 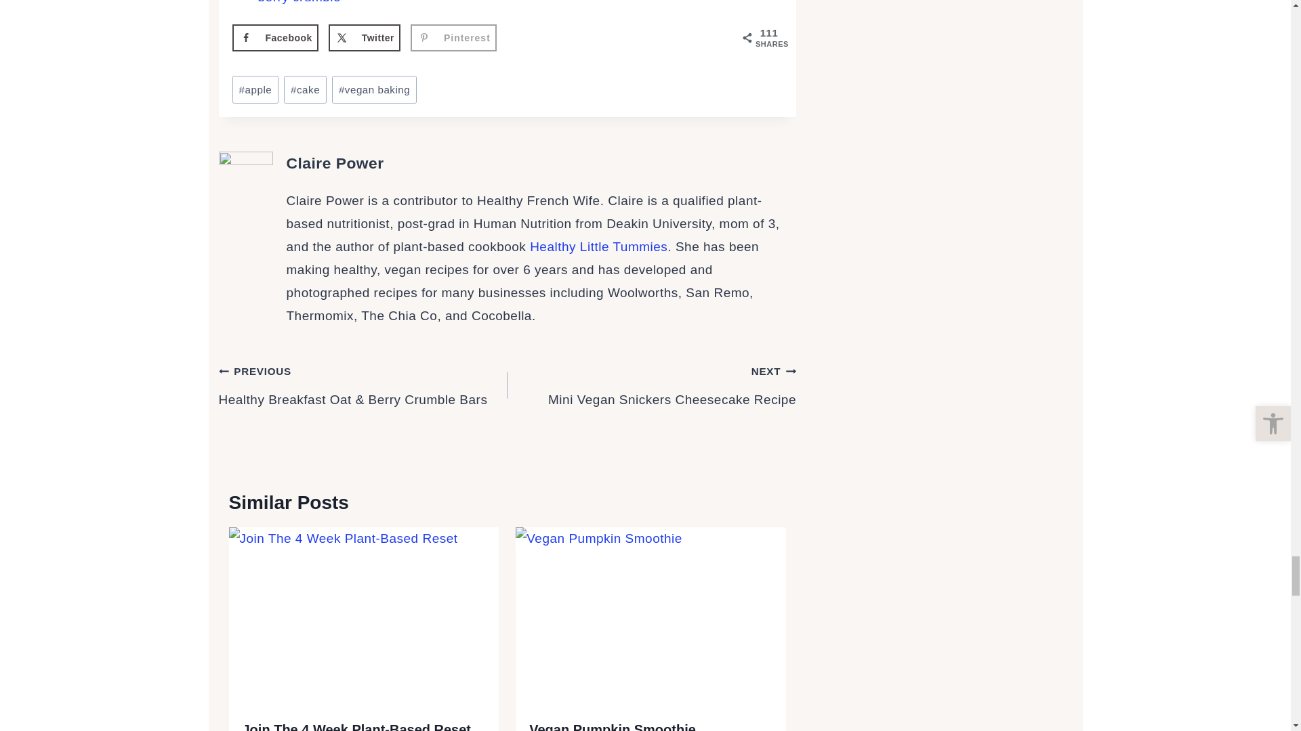 What do you see at coordinates (374, 89) in the screenshot?
I see `vegan baking` at bounding box center [374, 89].